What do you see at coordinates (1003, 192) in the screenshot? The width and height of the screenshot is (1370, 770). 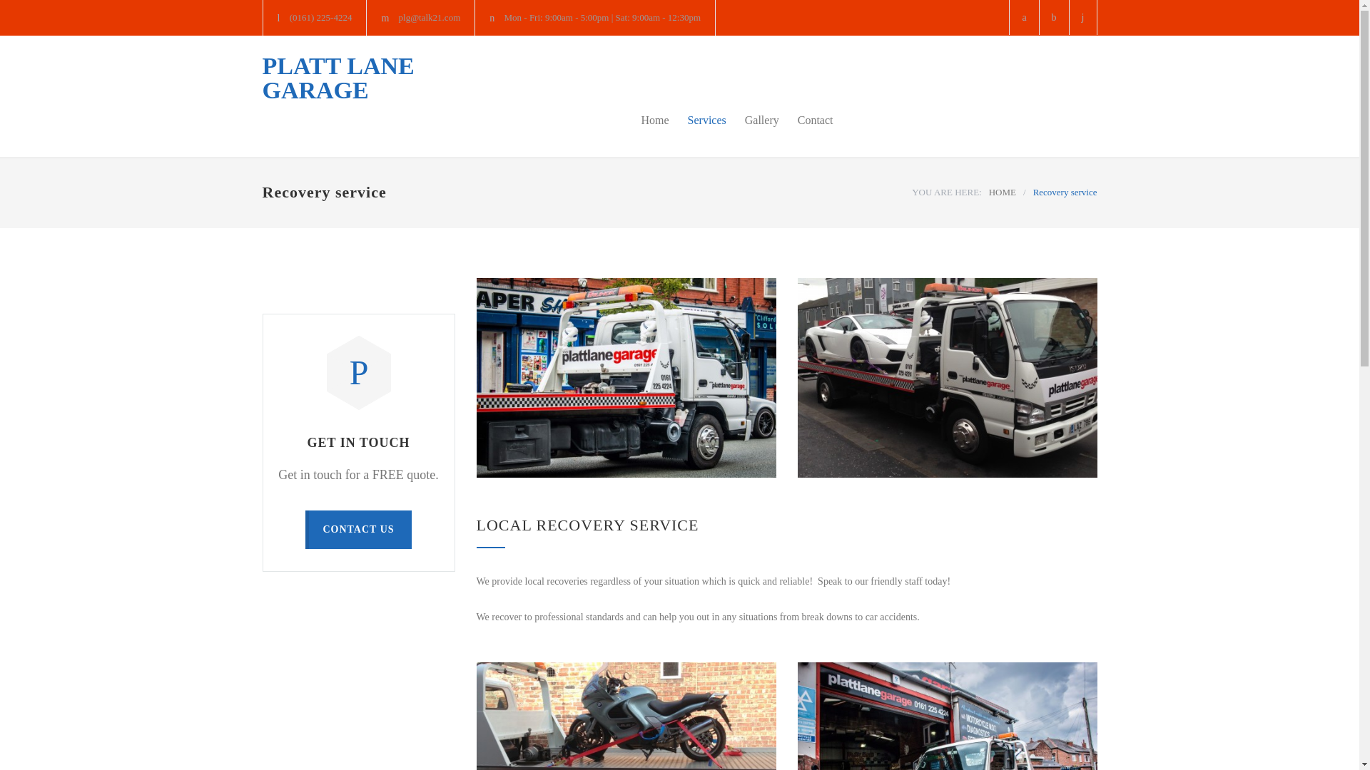 I see `Home` at bounding box center [1003, 192].